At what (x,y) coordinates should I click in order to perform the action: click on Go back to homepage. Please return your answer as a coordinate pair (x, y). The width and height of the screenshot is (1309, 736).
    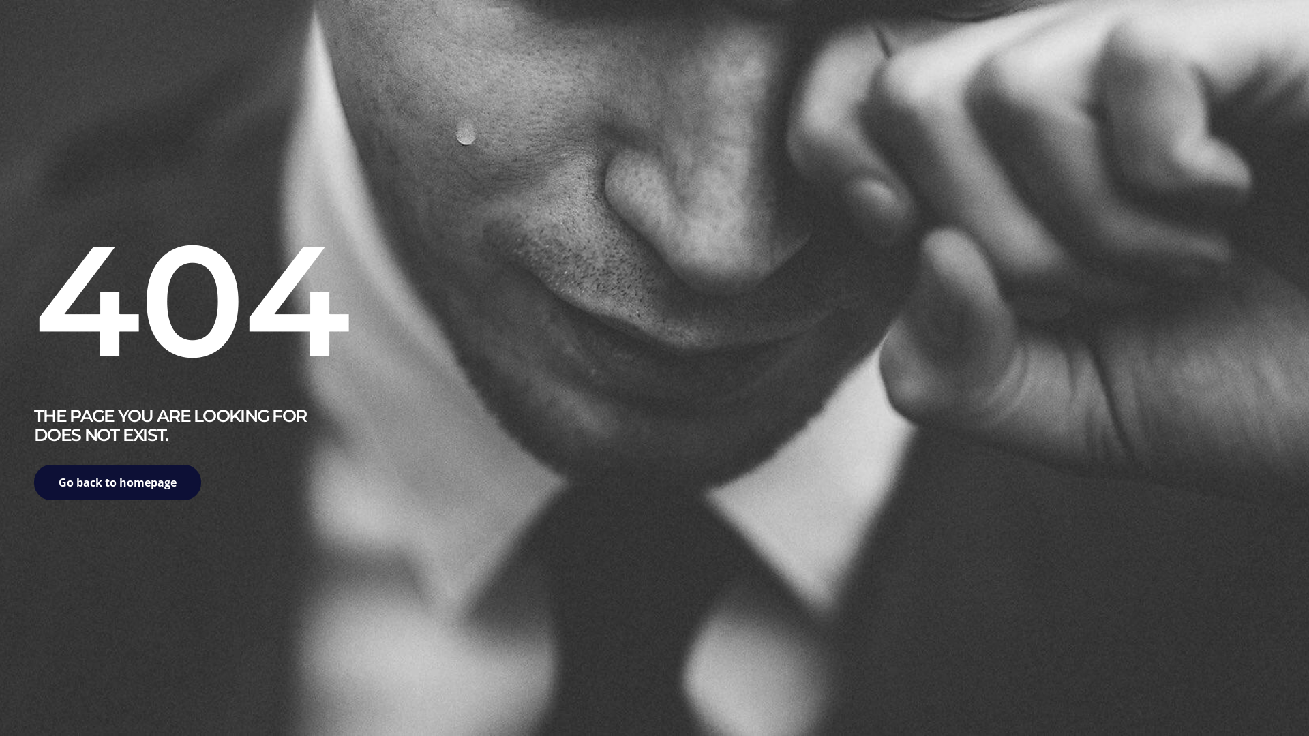
    Looking at the image, I should click on (117, 482).